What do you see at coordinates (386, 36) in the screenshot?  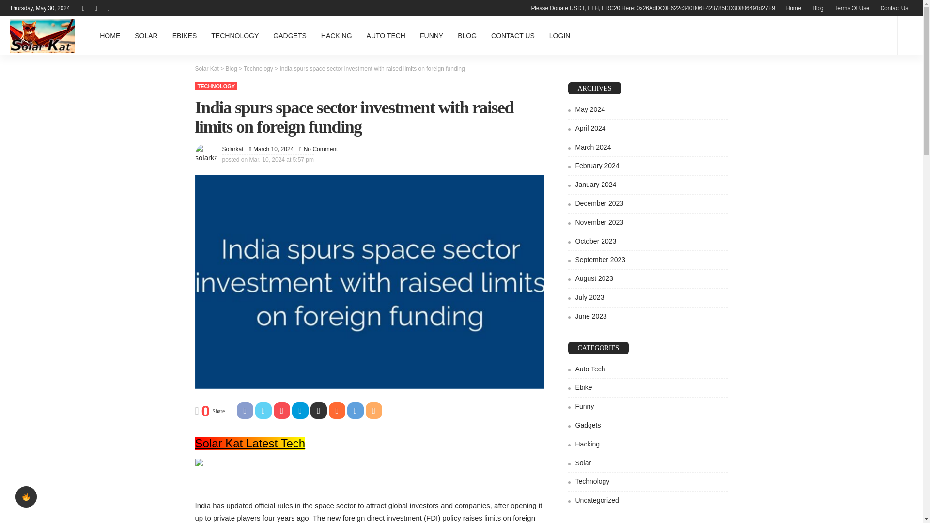 I see `AUTO TECH` at bounding box center [386, 36].